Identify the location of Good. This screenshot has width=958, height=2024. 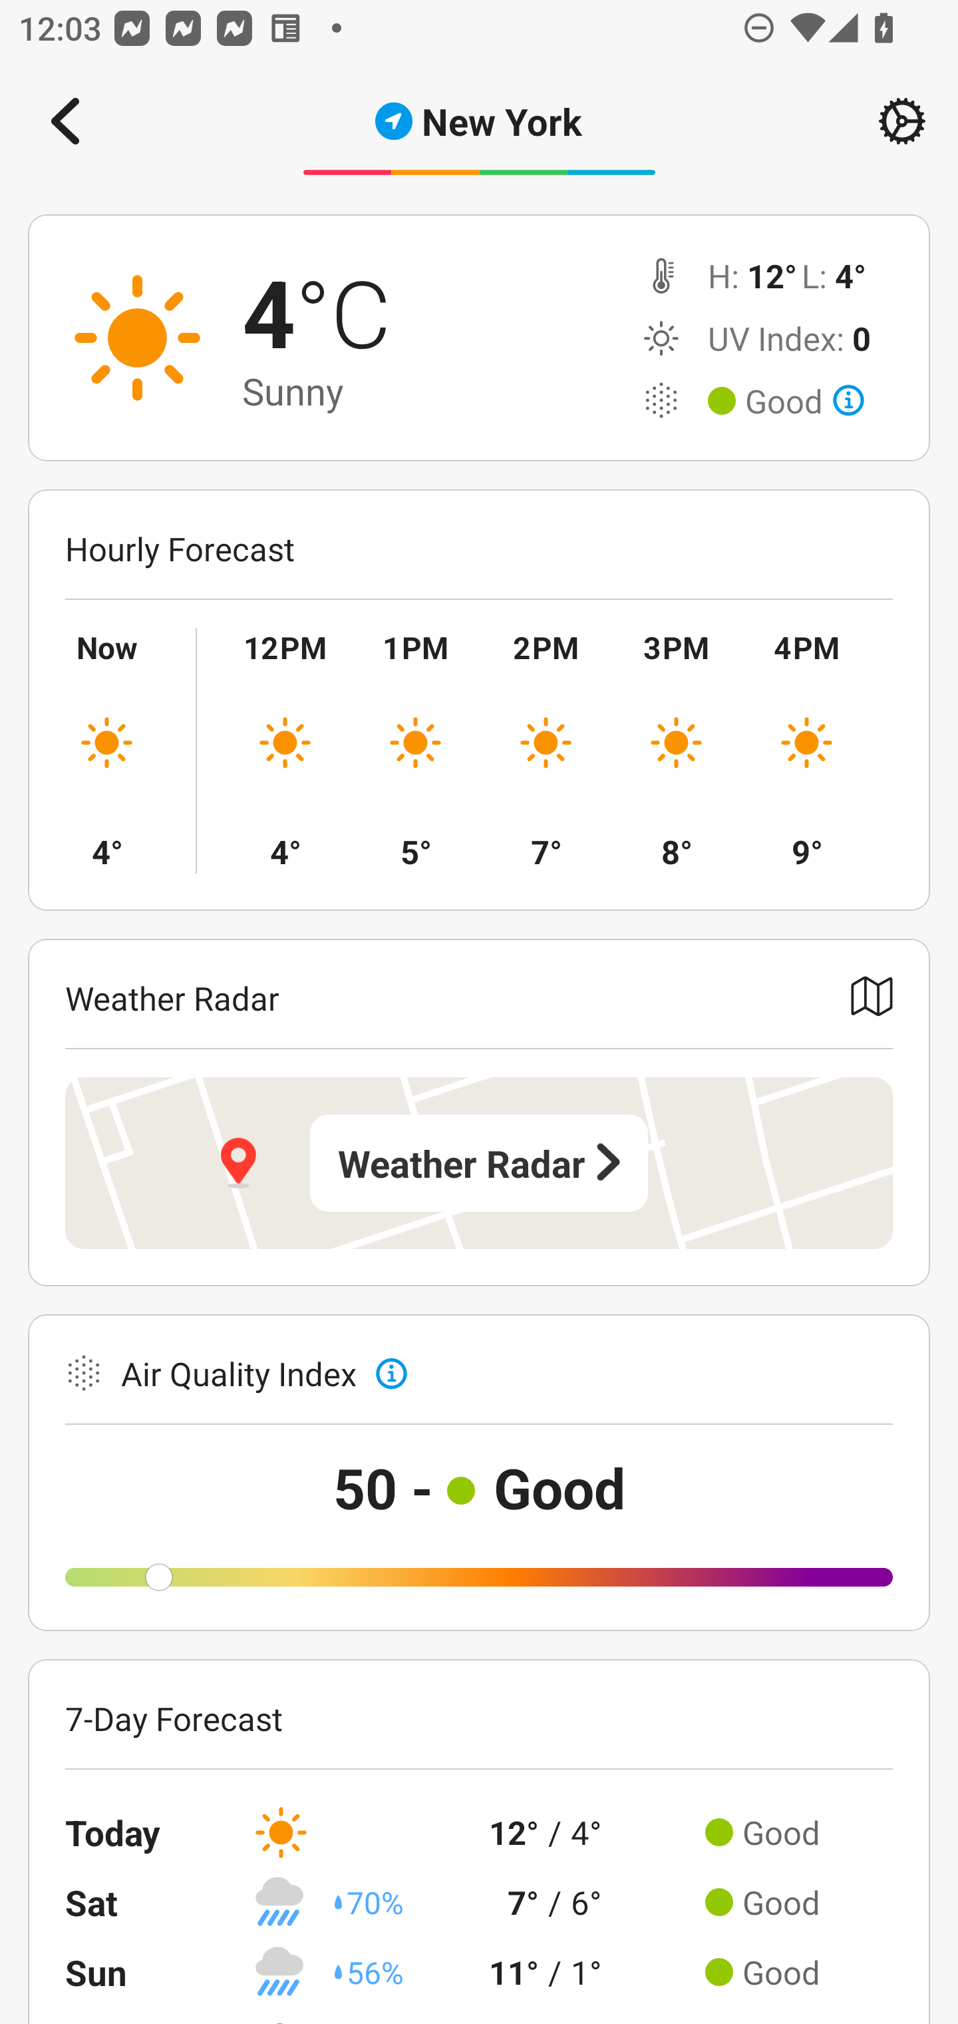
(805, 401).